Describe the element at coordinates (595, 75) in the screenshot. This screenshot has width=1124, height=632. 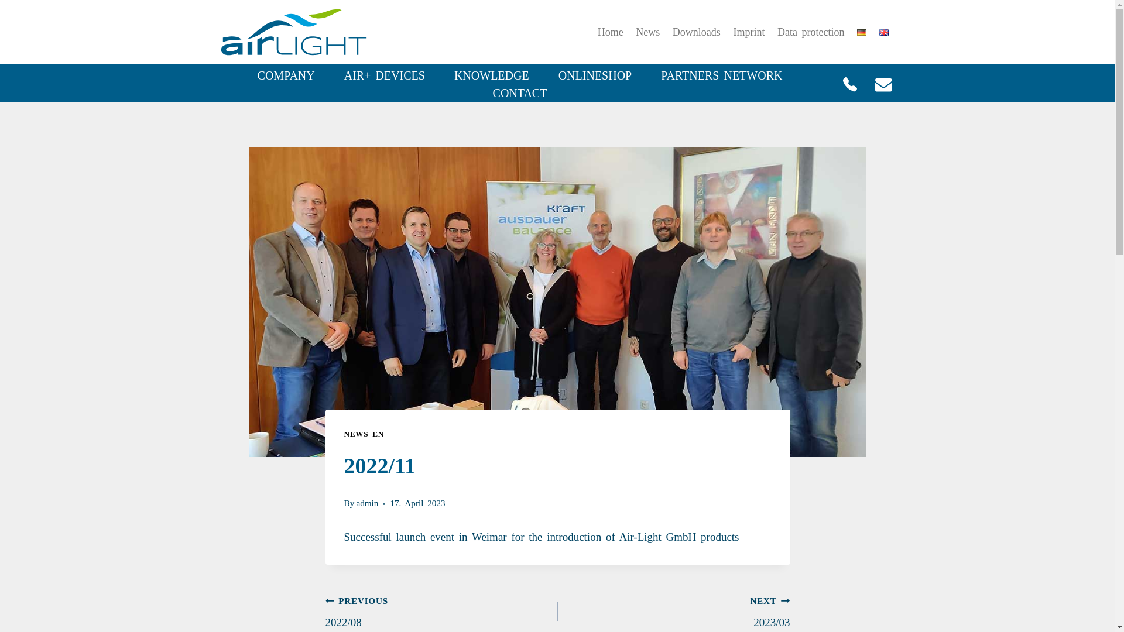
I see `ONLINESHOP` at that location.